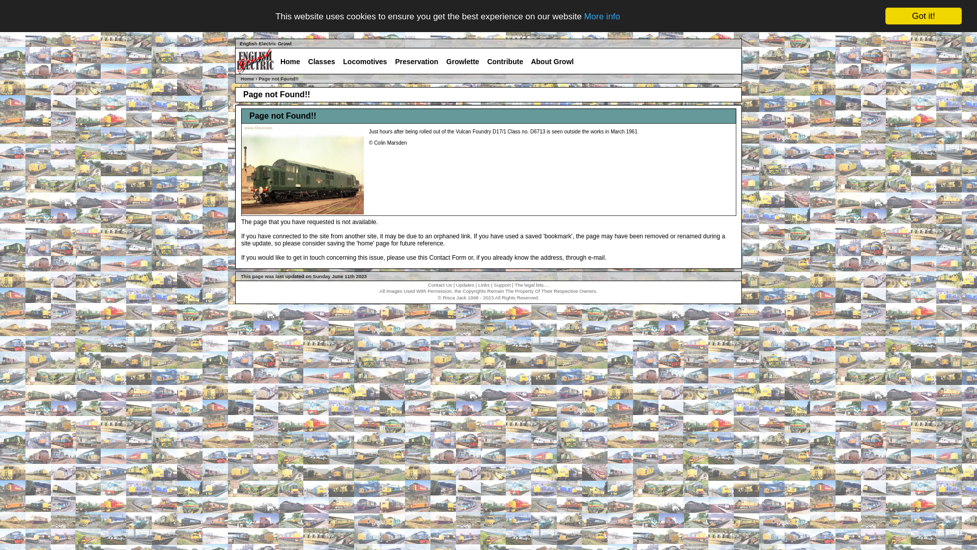 The height and width of the screenshot is (550, 977). What do you see at coordinates (322, 62) in the screenshot?
I see ` Classes ` at bounding box center [322, 62].